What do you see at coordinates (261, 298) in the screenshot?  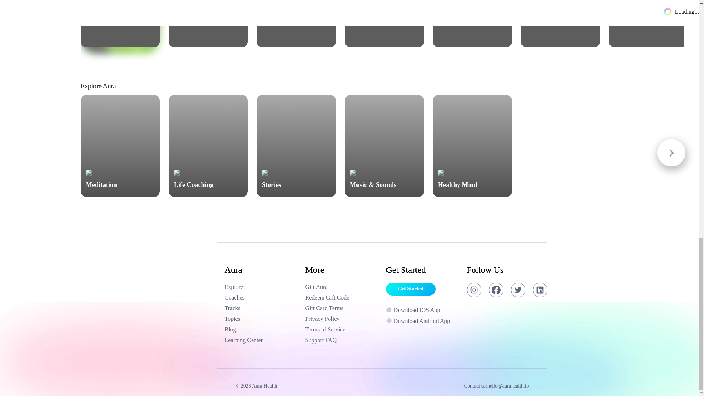 I see `Explore` at bounding box center [261, 298].